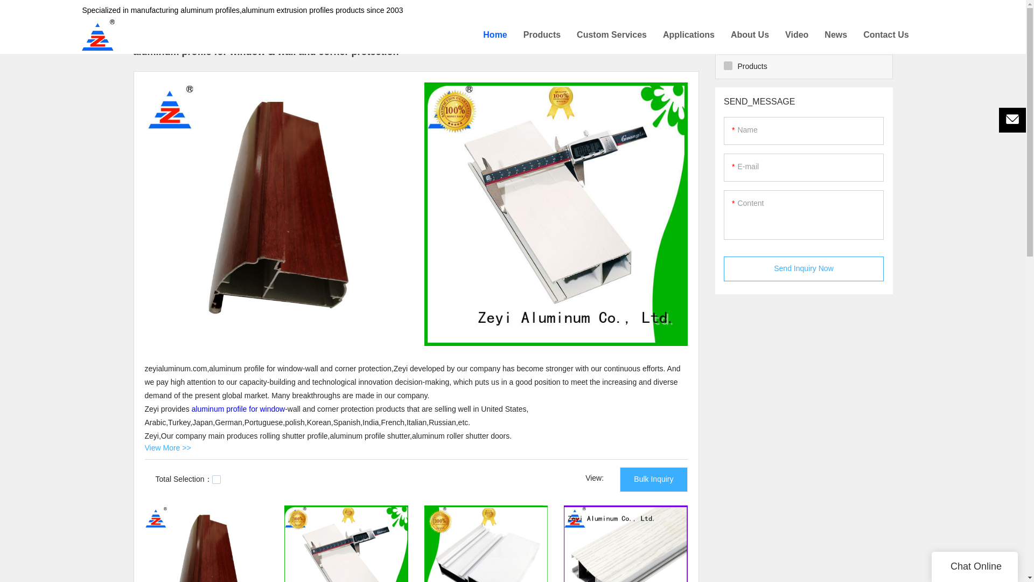  What do you see at coordinates (238, 408) in the screenshot?
I see `aluminum profile for window` at bounding box center [238, 408].